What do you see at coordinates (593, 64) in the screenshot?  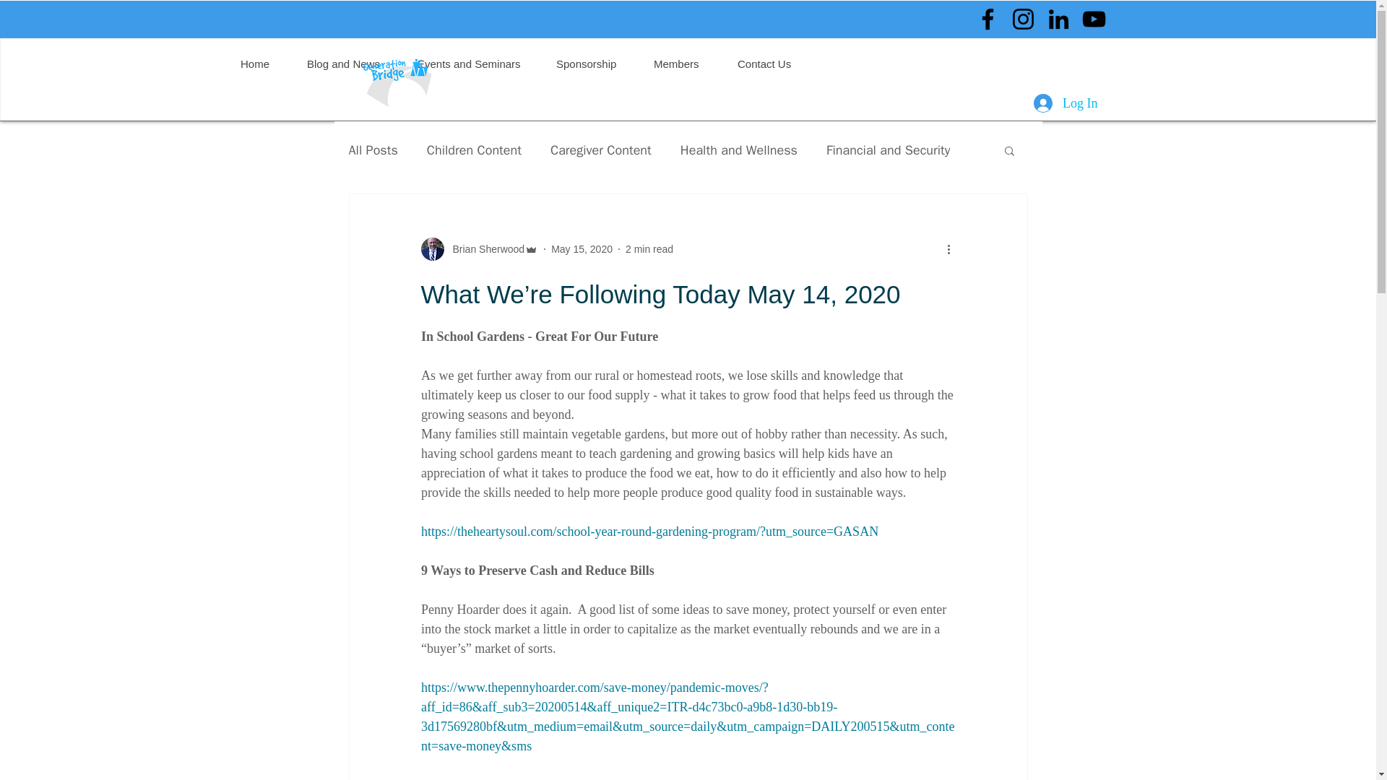 I see `Sponsorship` at bounding box center [593, 64].